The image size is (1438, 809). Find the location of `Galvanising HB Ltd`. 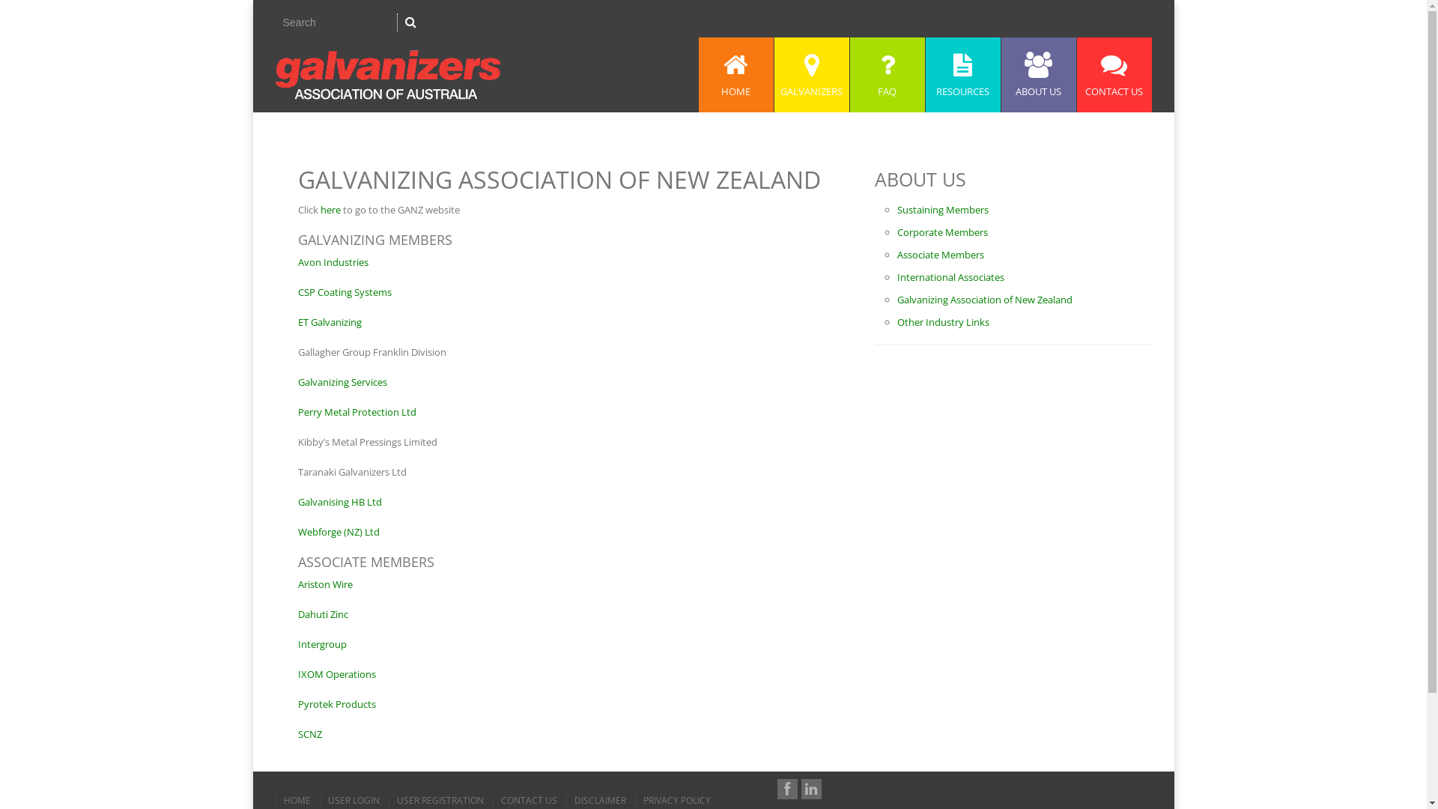

Galvanising HB Ltd is located at coordinates (340, 502).